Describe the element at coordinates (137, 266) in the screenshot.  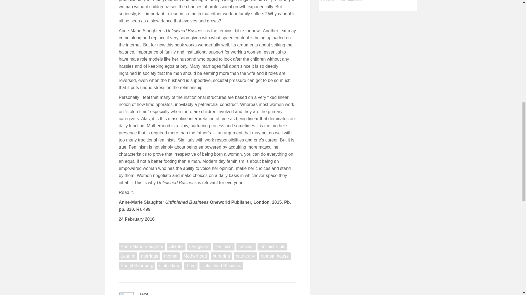
I see `Sheryl Sandberg` at that location.